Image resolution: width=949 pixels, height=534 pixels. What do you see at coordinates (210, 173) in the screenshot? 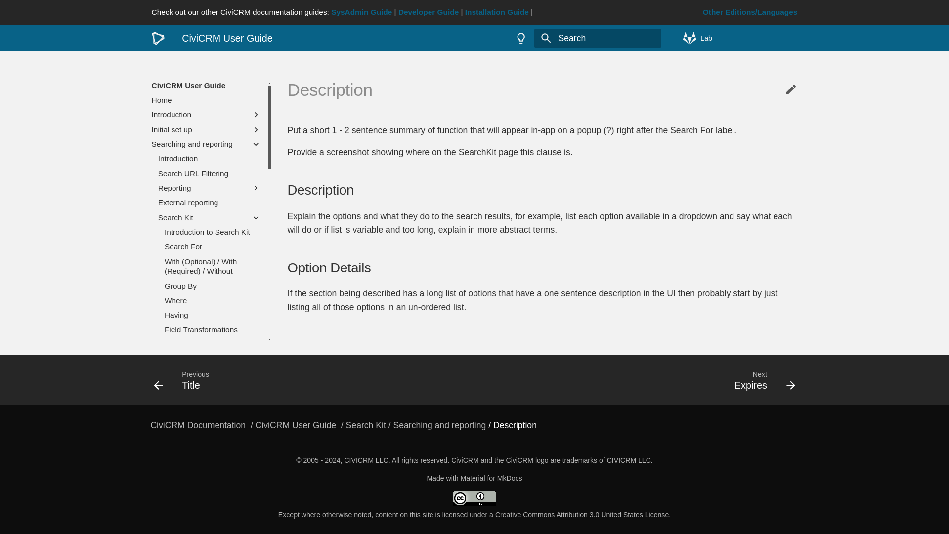
I see `Search URL Filtering` at bounding box center [210, 173].